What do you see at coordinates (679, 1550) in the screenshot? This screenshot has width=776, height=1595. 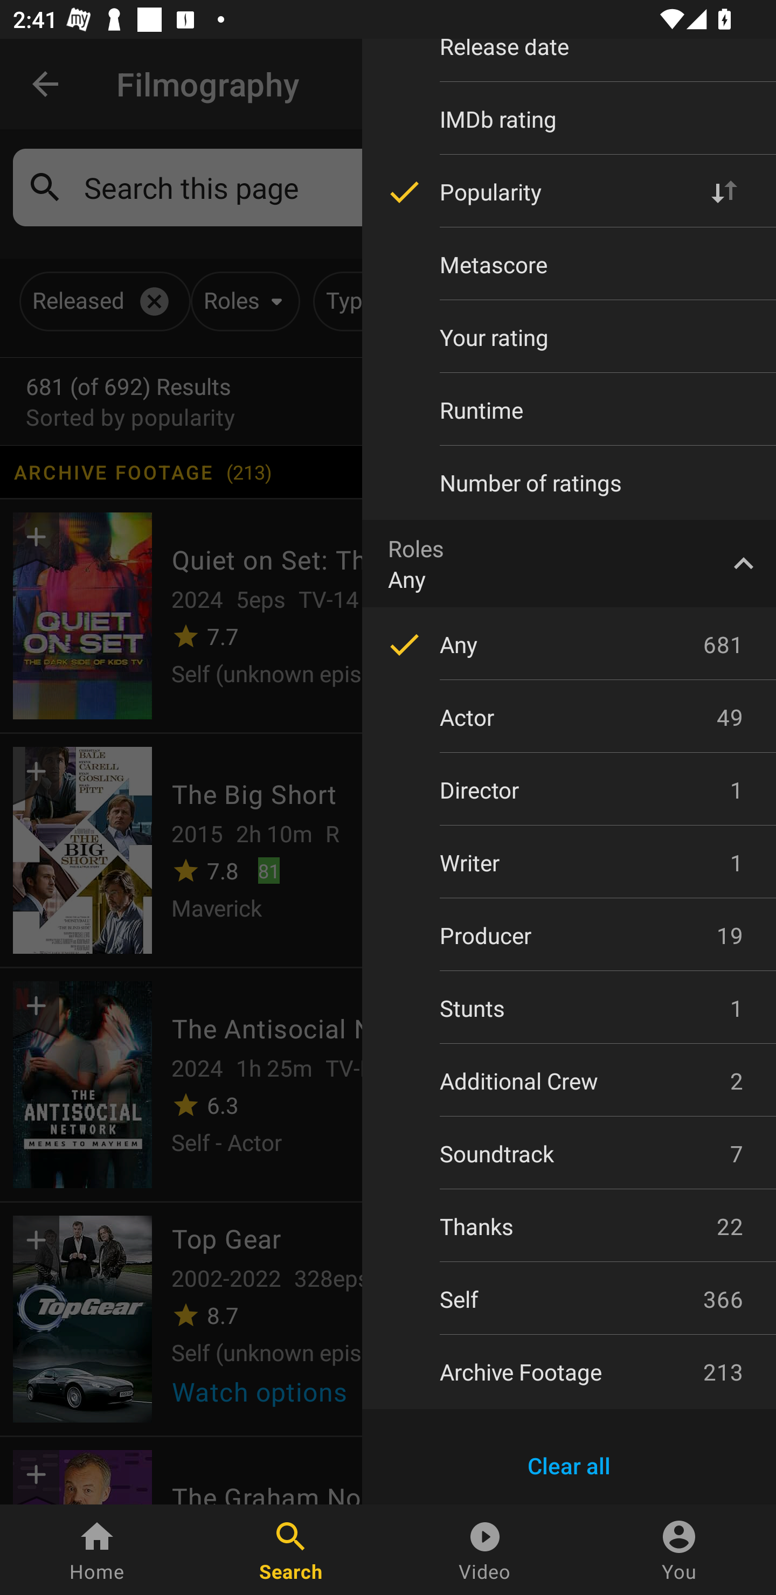 I see `You` at bounding box center [679, 1550].